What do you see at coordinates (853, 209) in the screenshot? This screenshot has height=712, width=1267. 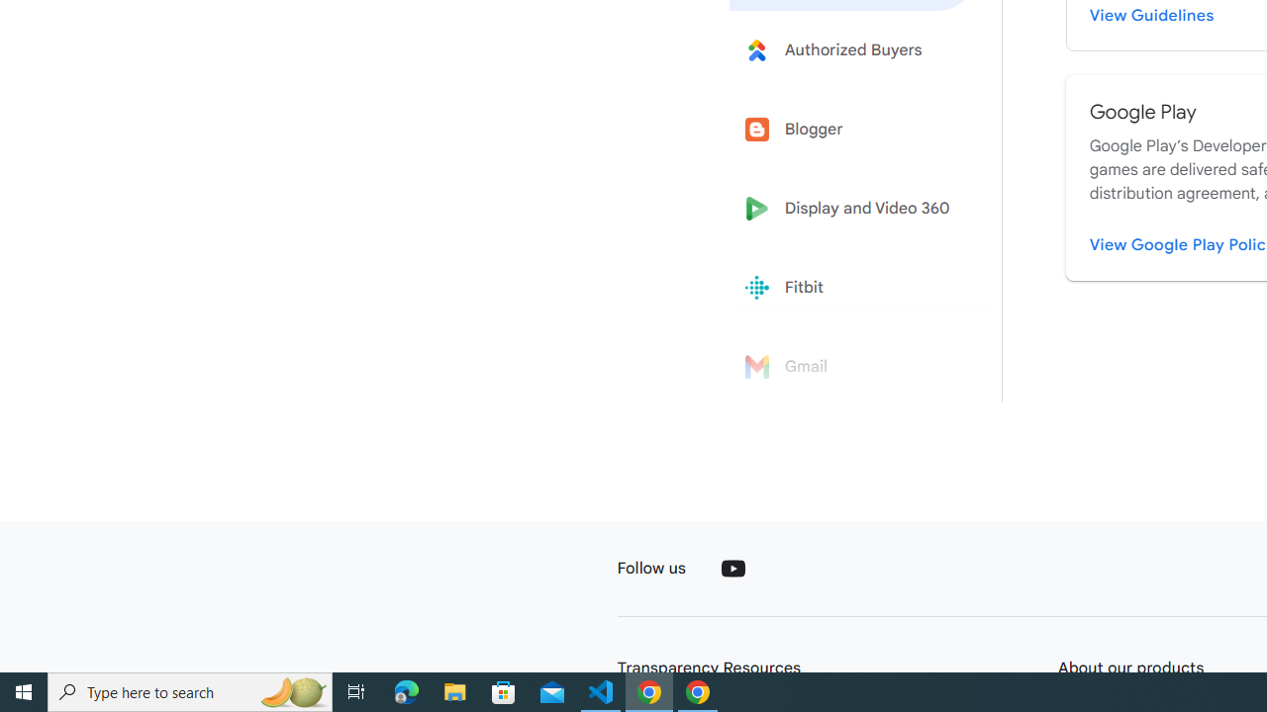 I see `Display and Video 360` at bounding box center [853, 209].